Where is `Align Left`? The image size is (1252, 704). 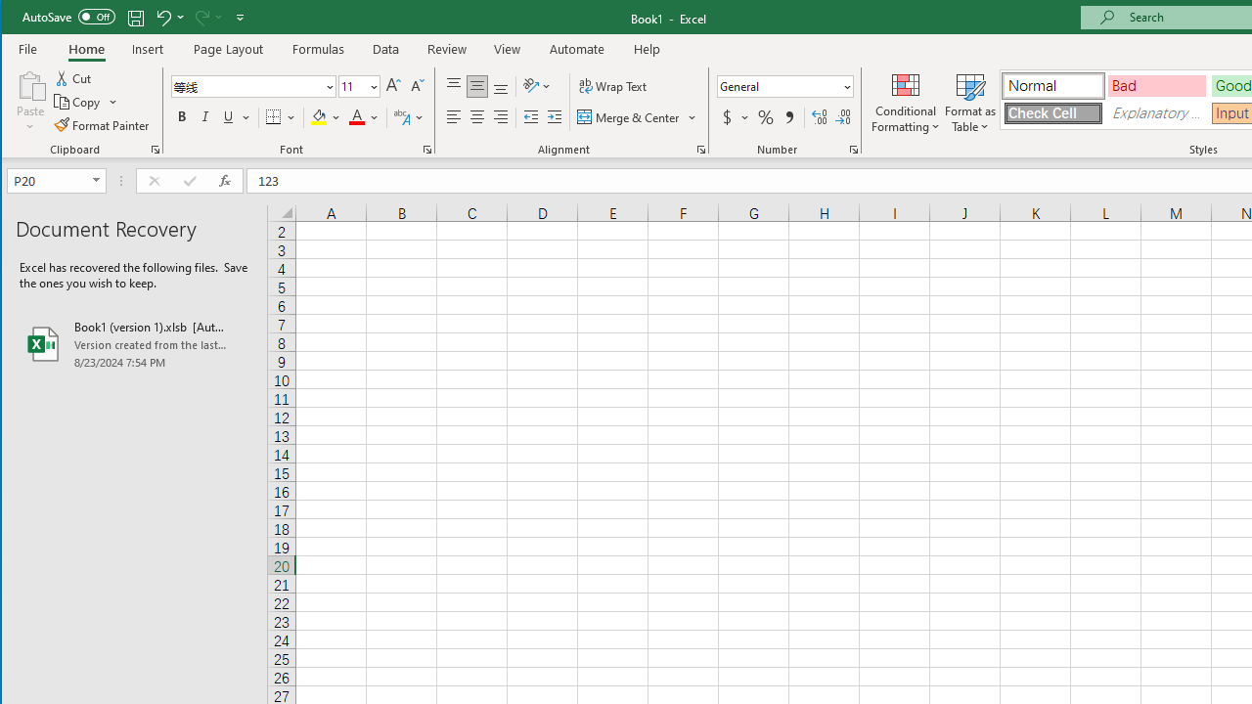
Align Left is located at coordinates (454, 117).